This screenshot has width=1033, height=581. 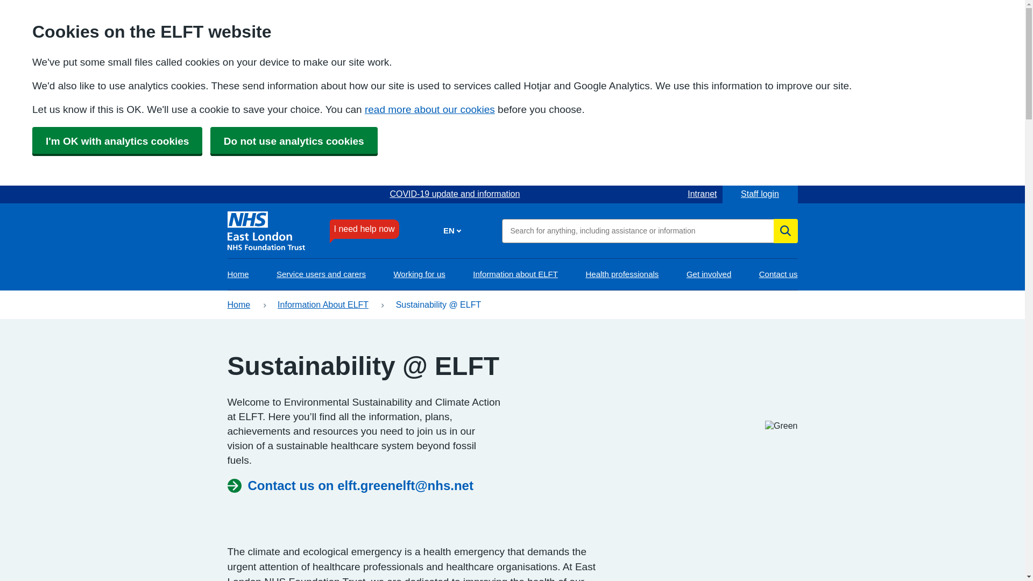 What do you see at coordinates (702, 194) in the screenshot?
I see `Intranet` at bounding box center [702, 194].